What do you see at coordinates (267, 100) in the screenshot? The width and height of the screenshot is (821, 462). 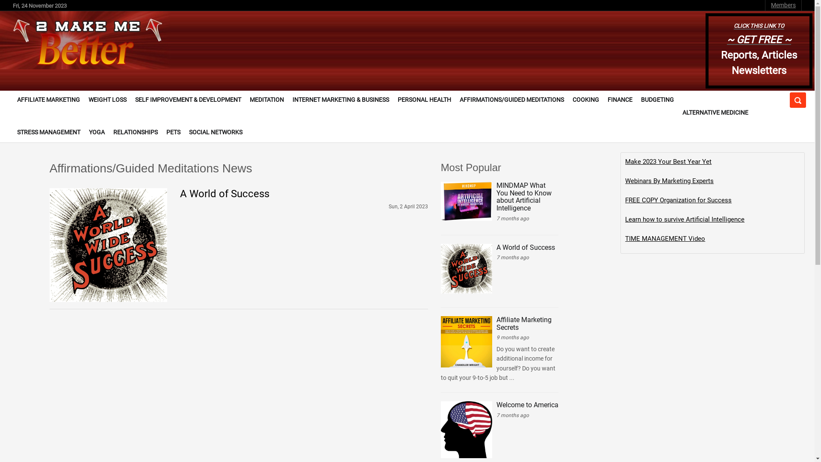 I see `MEDITATION` at bounding box center [267, 100].